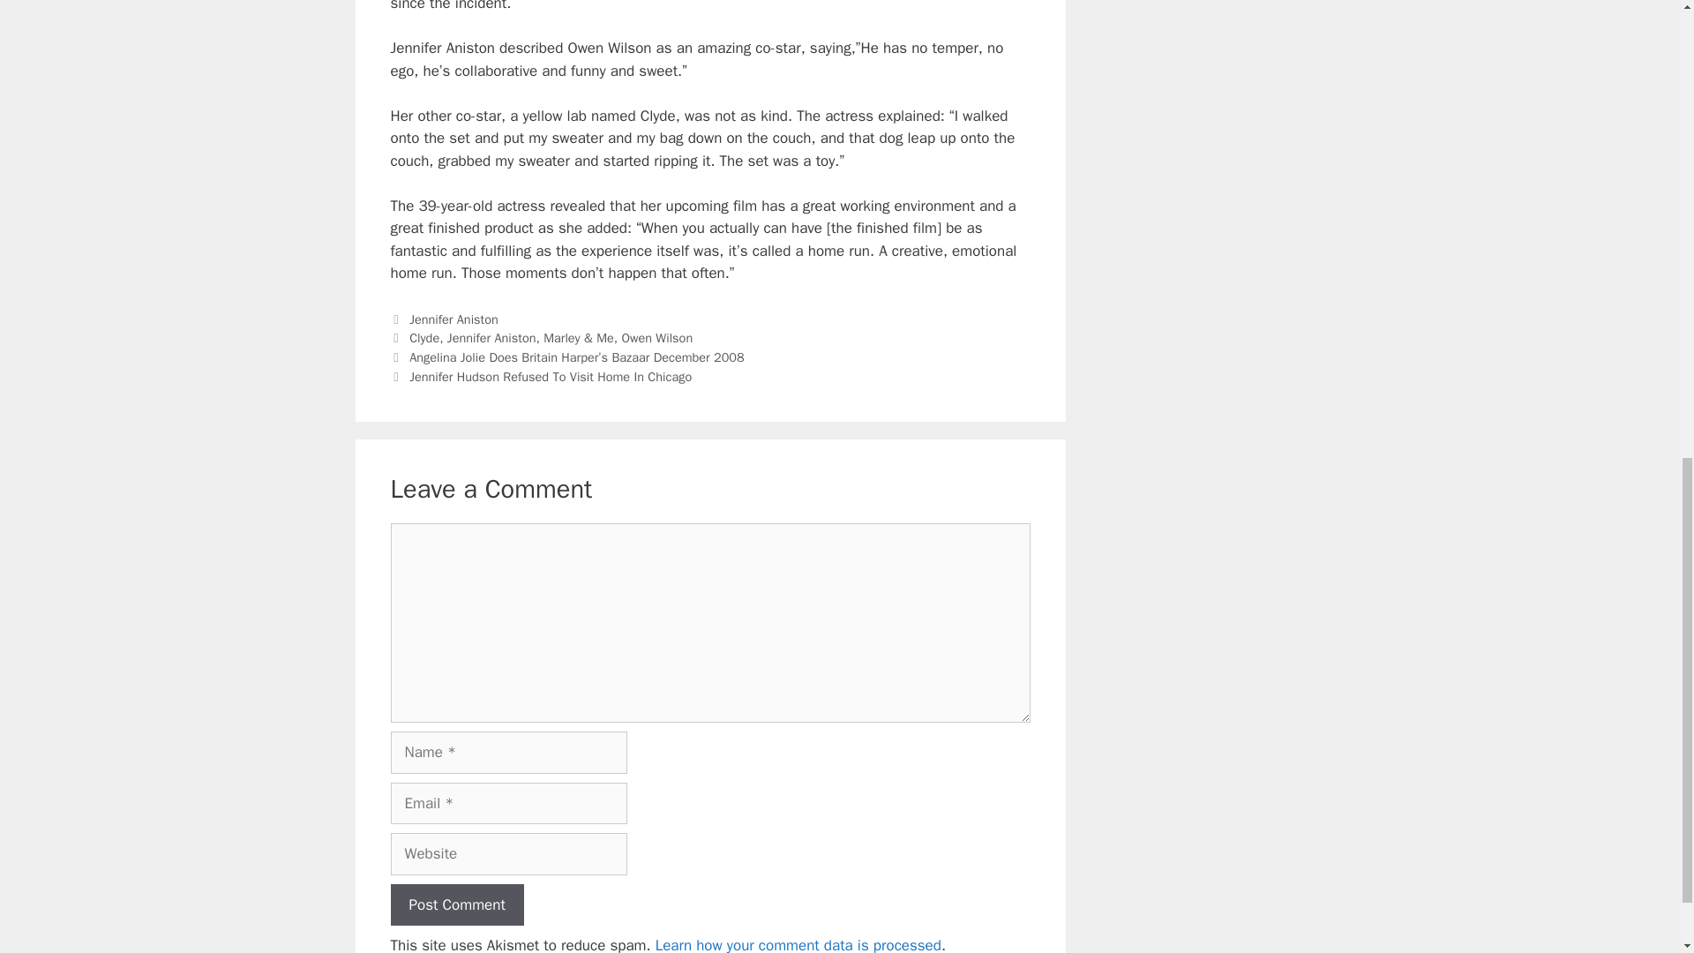  Describe the element at coordinates (456, 905) in the screenshot. I see `Post Comment` at that location.